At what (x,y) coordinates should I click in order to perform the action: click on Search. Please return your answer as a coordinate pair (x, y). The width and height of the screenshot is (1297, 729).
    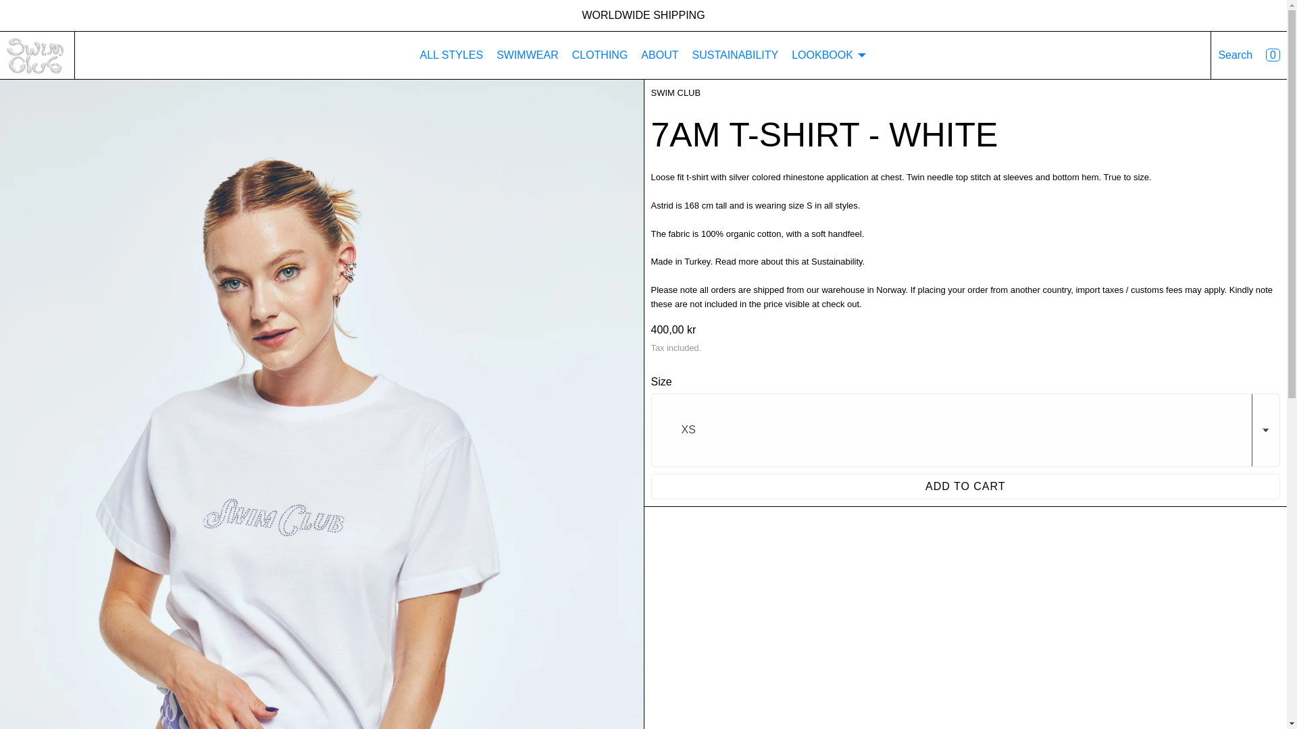
    Looking at the image, I should click on (1235, 55).